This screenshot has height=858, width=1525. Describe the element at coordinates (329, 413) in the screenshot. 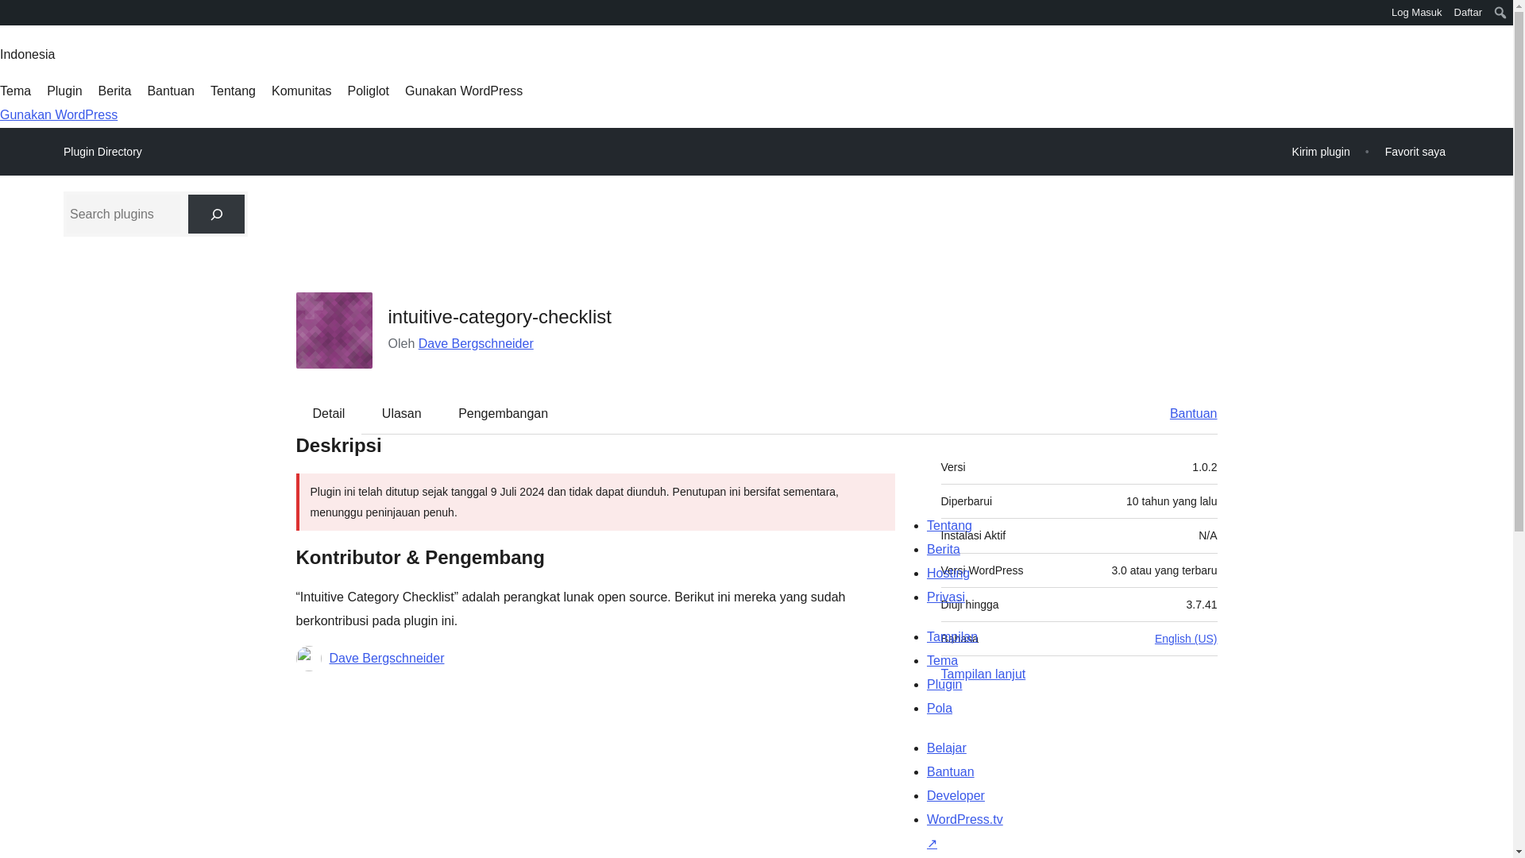

I see `Detail` at that location.